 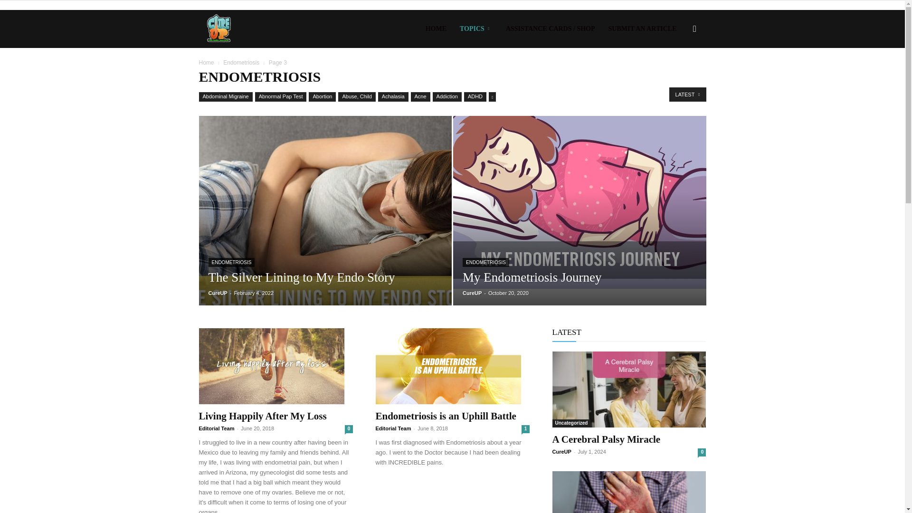 I want to click on HOME, so click(x=436, y=28).